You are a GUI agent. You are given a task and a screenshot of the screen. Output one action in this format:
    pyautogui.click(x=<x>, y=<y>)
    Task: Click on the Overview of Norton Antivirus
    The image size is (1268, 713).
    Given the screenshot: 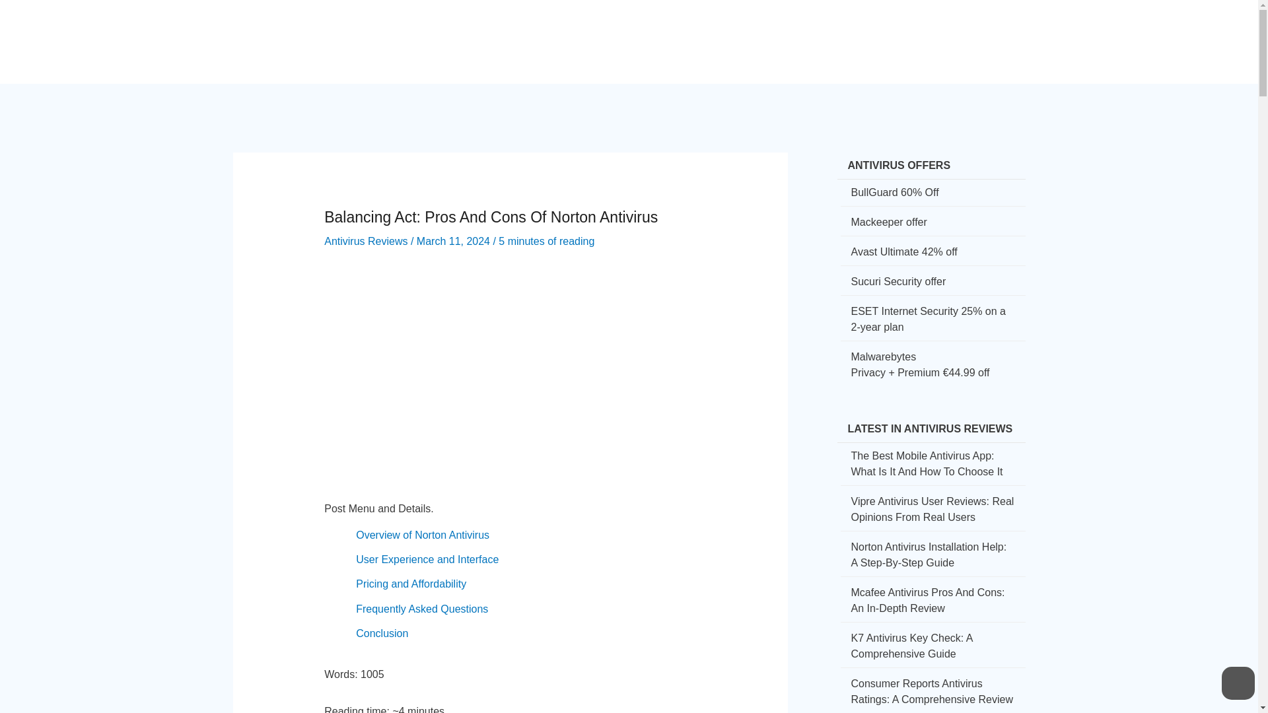 What is the action you would take?
    pyautogui.click(x=423, y=535)
    